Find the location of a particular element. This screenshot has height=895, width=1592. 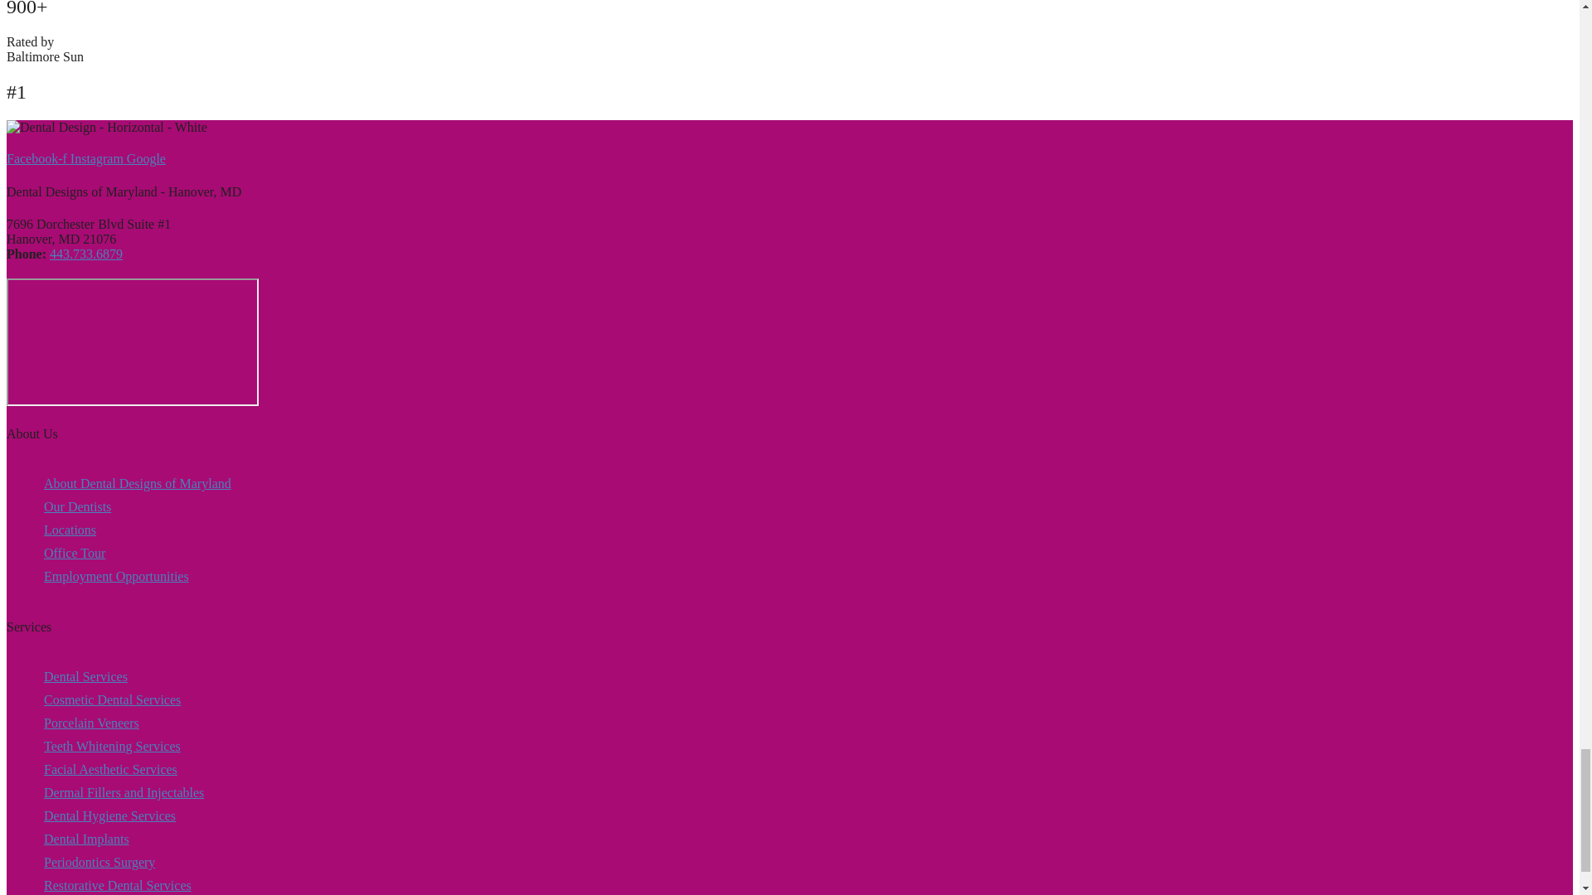

About Dental Designs of Maryland is located at coordinates (138, 483).